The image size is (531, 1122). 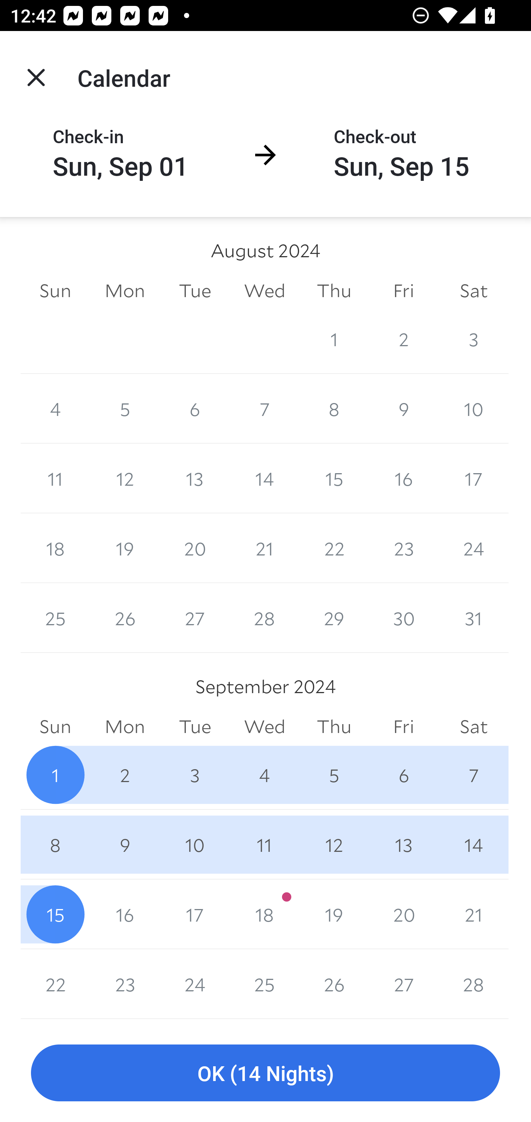 I want to click on 16 16 August 2024, so click(x=403, y=478).